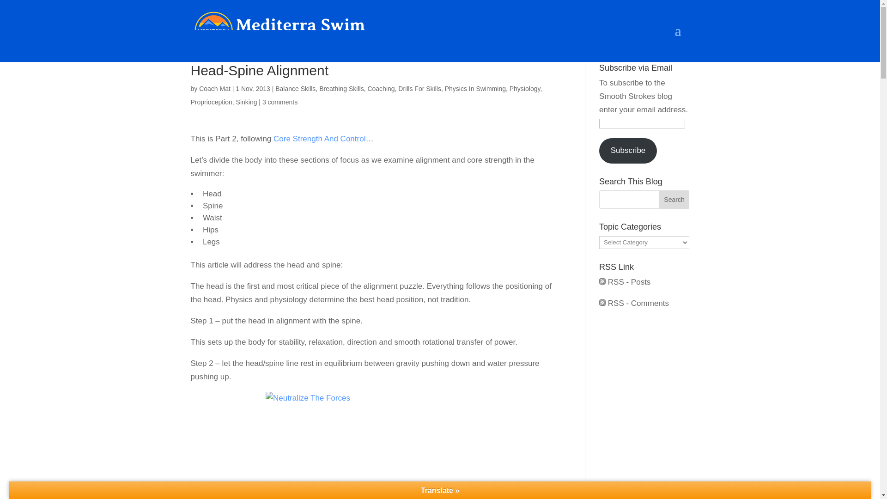  What do you see at coordinates (625, 282) in the screenshot?
I see ` RSS - Posts` at bounding box center [625, 282].